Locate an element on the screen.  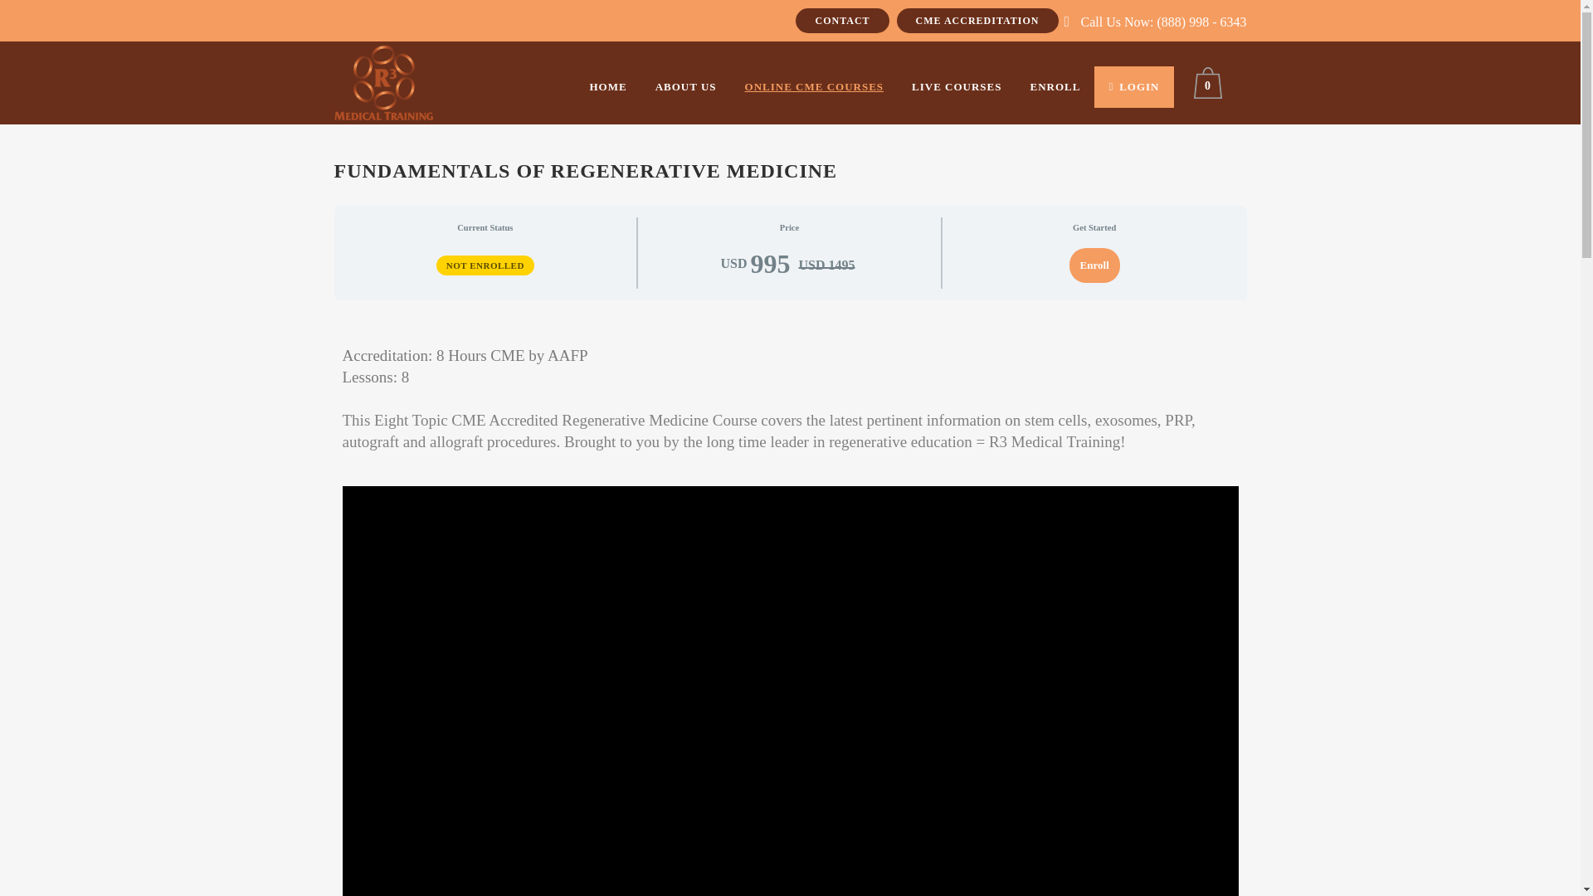
LIVE COURSES is located at coordinates (957, 86).